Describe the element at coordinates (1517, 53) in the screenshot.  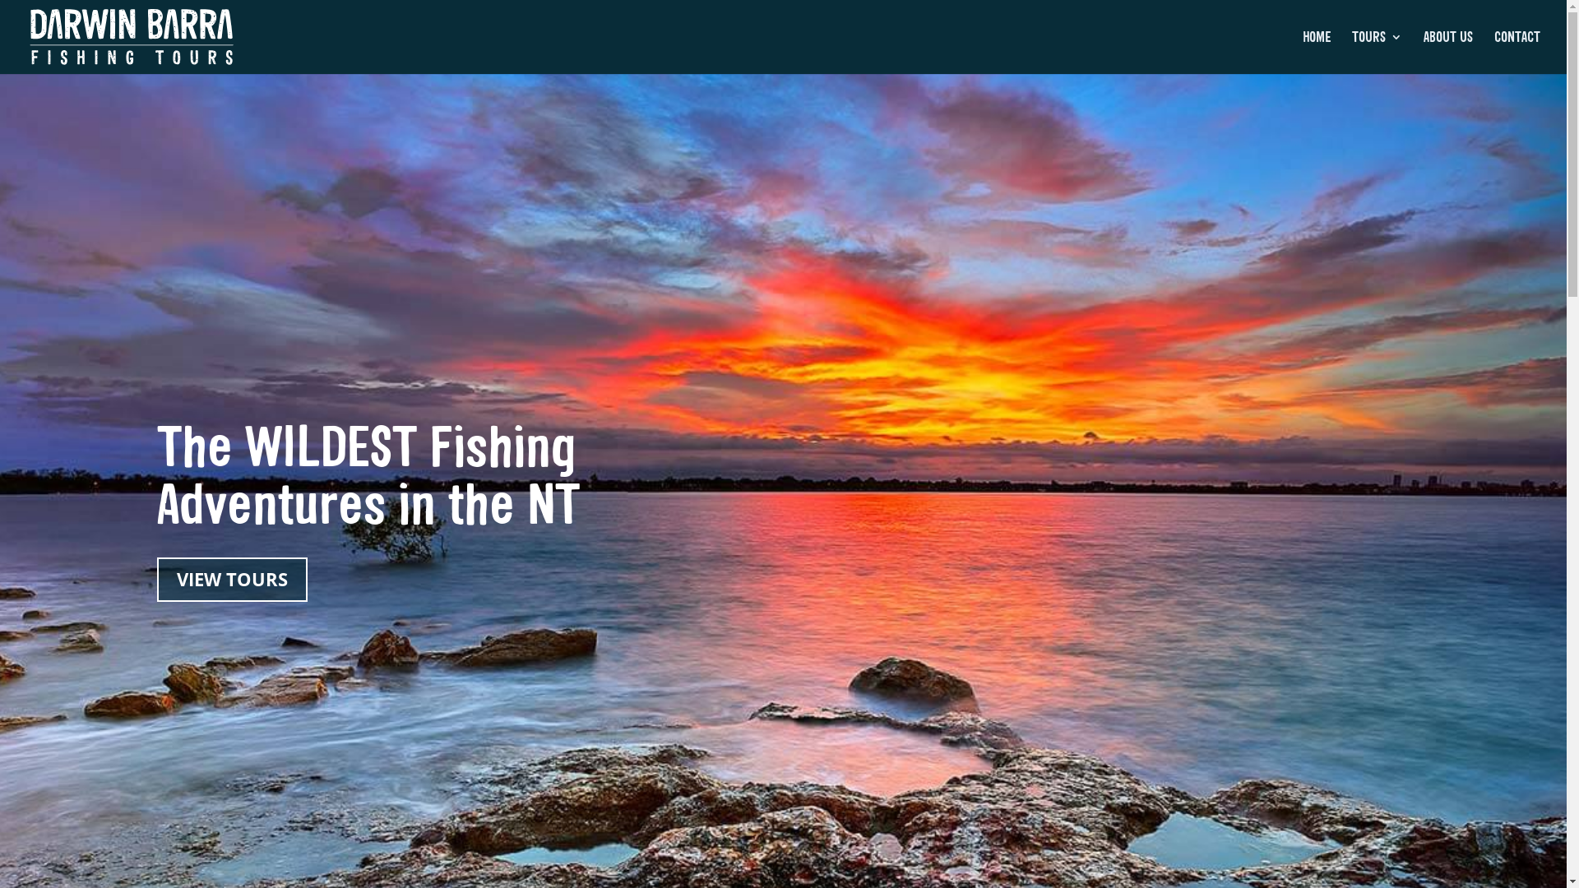
I see `CONTACT` at that location.